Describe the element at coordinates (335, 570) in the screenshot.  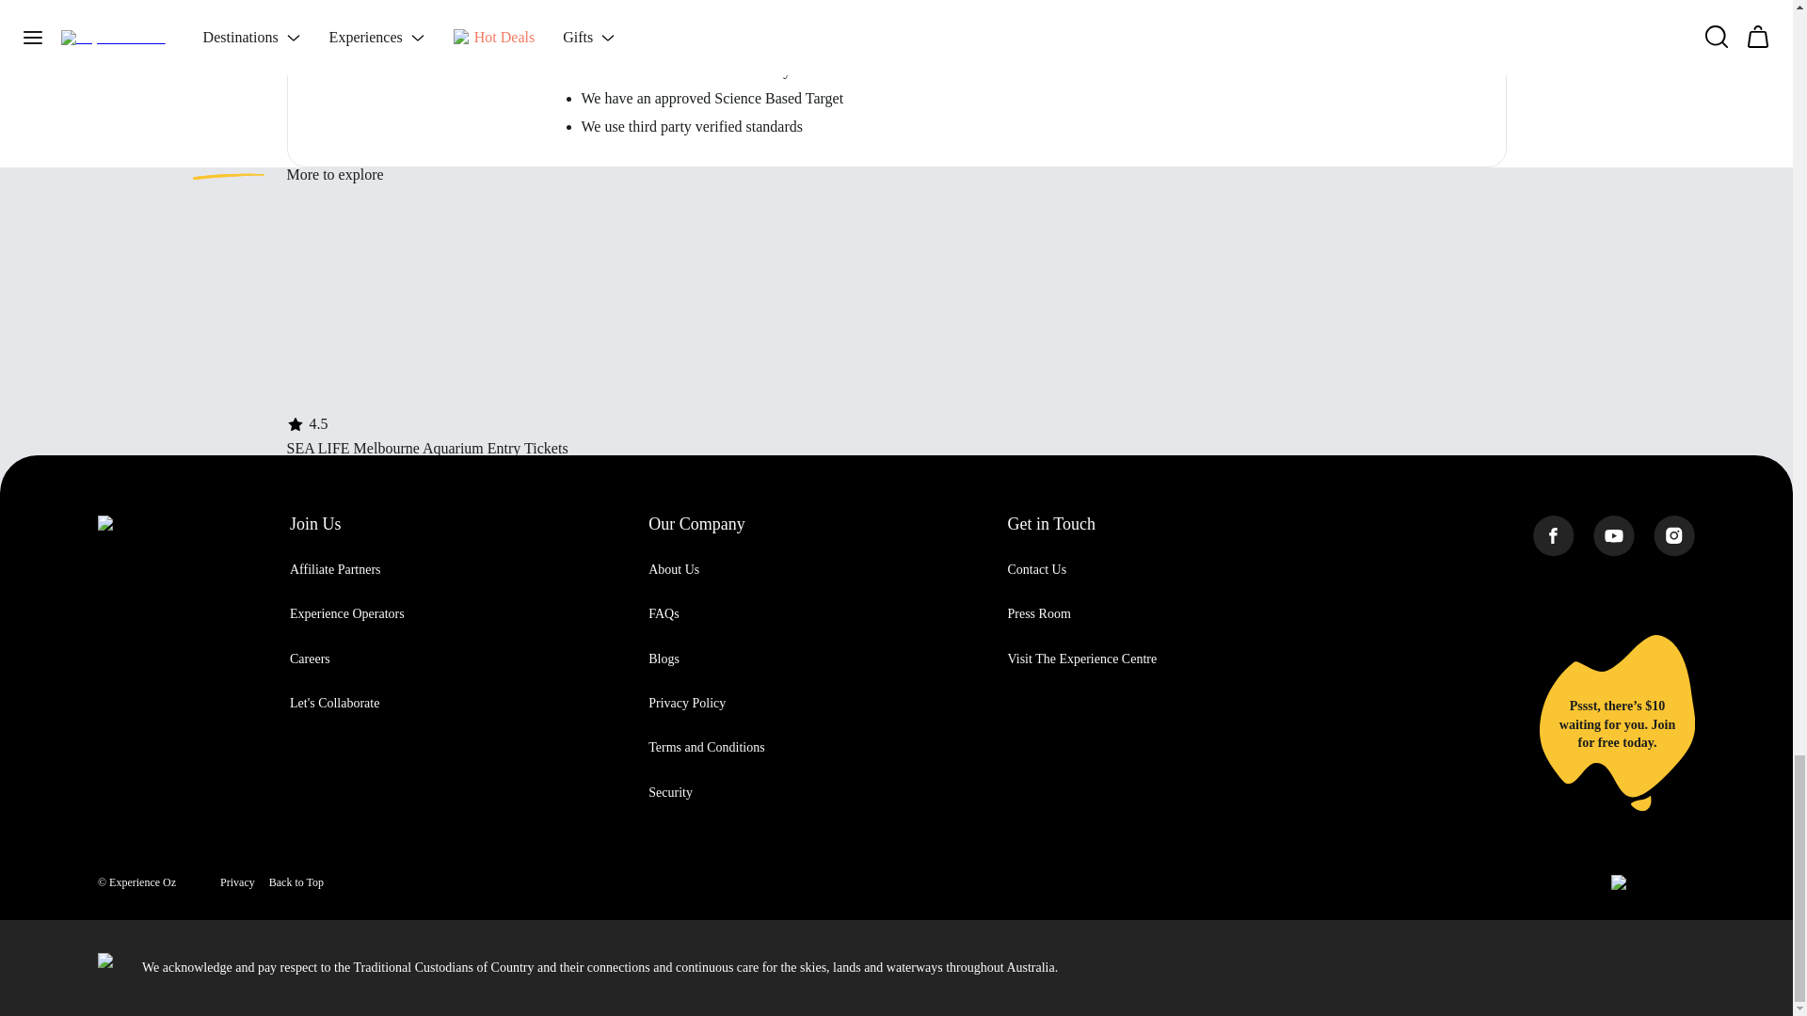
I see `Affiliate Partners` at that location.